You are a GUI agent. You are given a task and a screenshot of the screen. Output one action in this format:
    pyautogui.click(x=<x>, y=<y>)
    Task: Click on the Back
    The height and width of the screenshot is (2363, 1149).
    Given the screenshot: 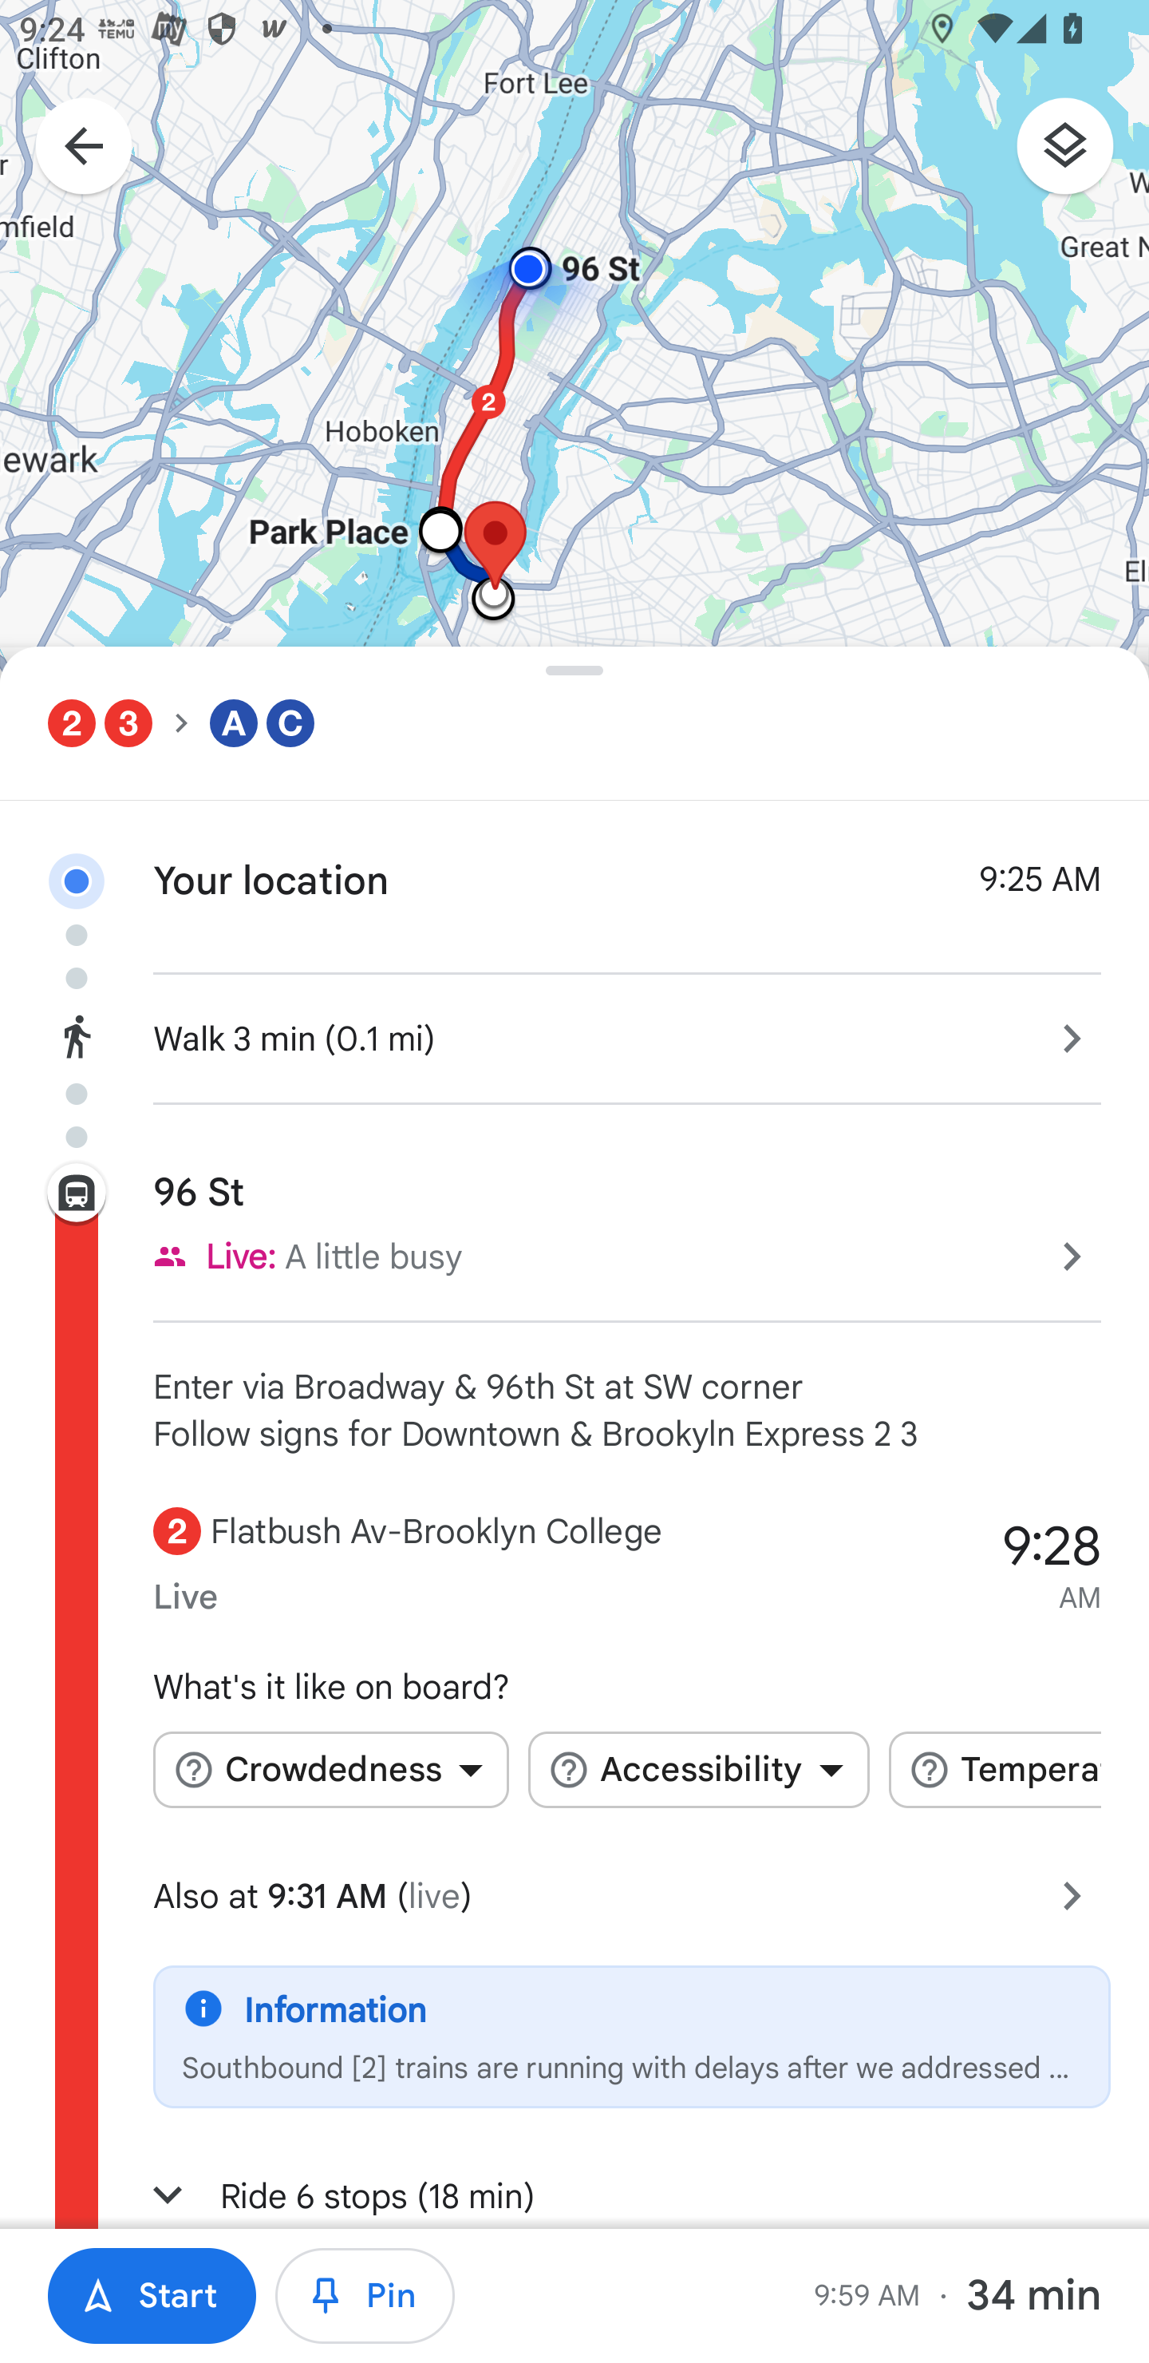 What is the action you would take?
    pyautogui.click(x=69, y=148)
    